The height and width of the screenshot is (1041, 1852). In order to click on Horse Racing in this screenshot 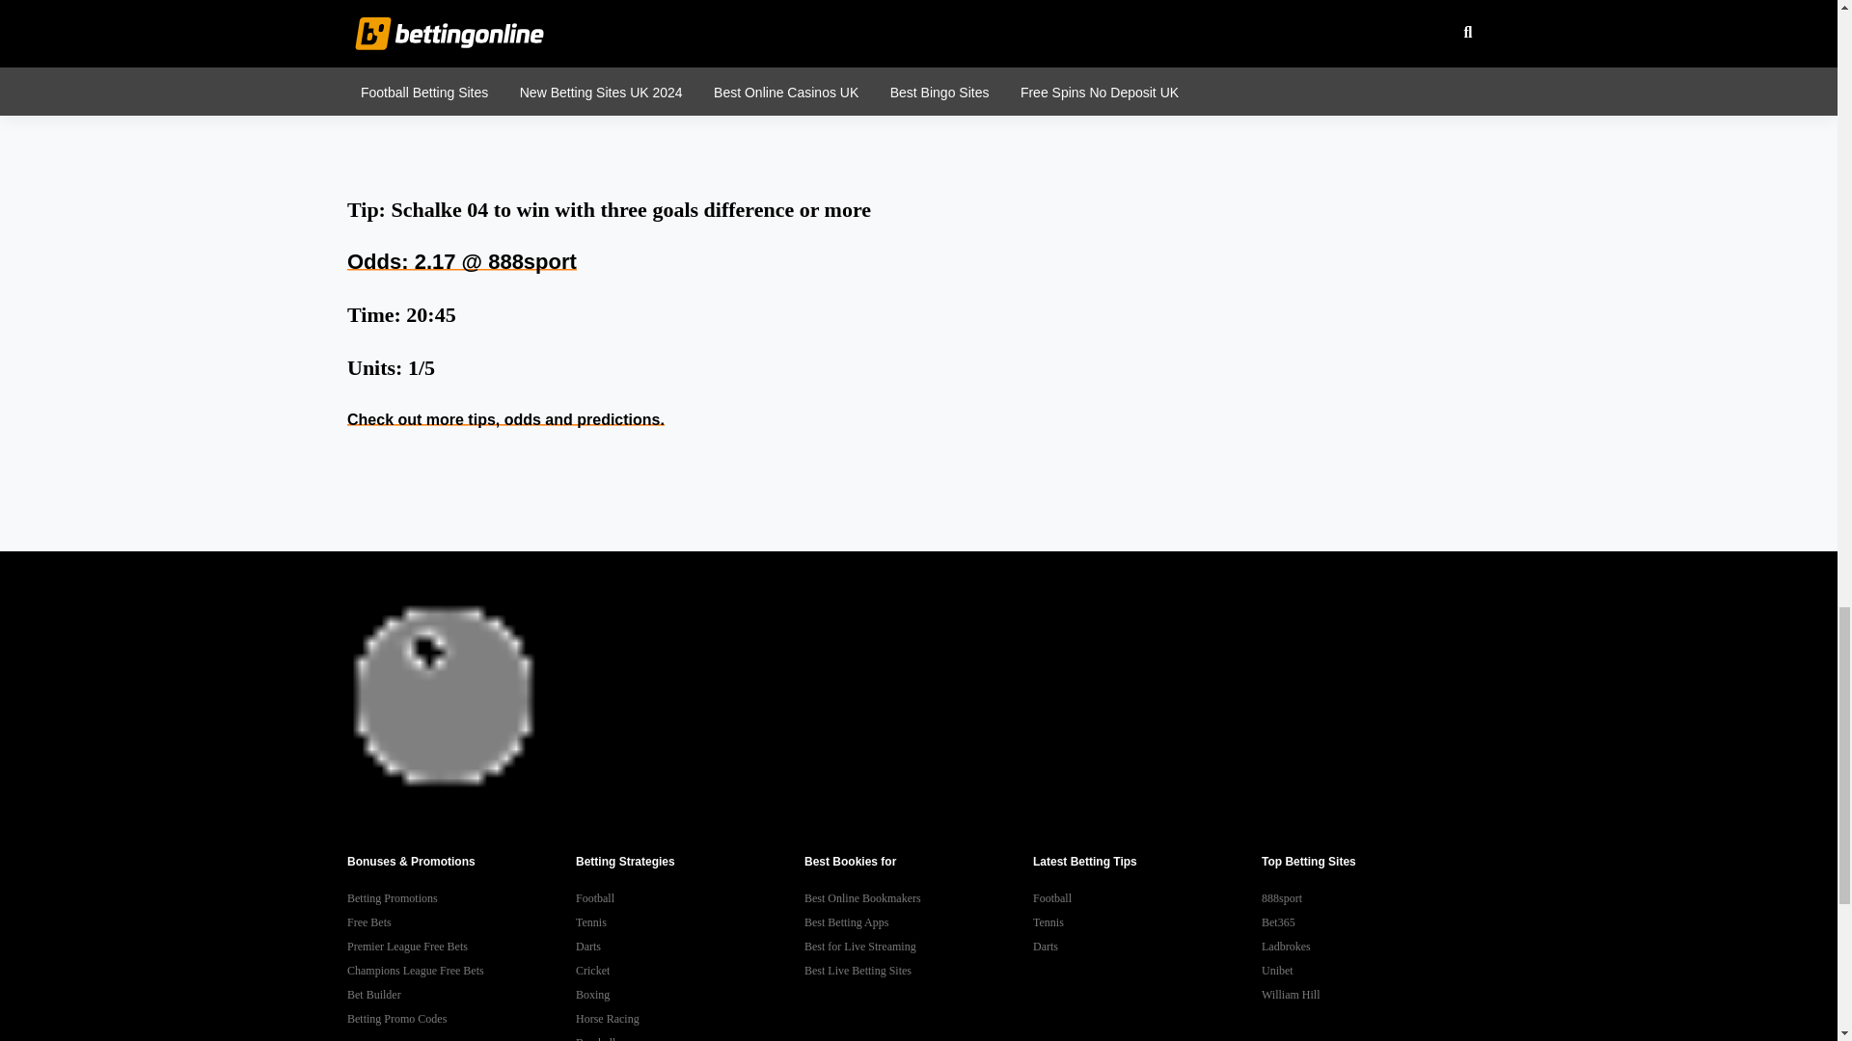, I will do `click(690, 1020)`.